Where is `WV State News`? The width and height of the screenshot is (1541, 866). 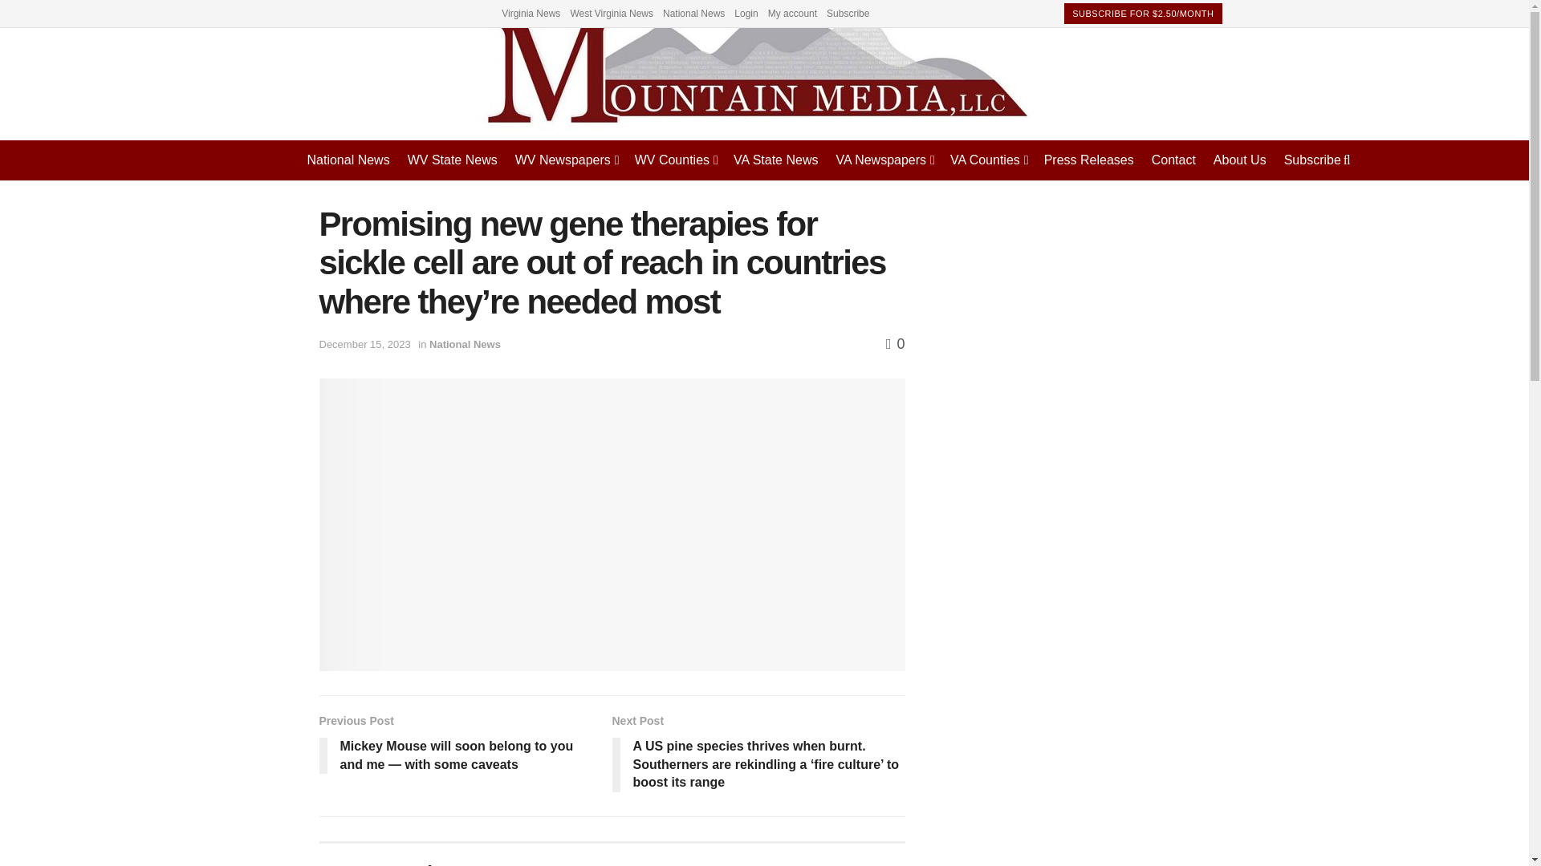 WV State News is located at coordinates (453, 160).